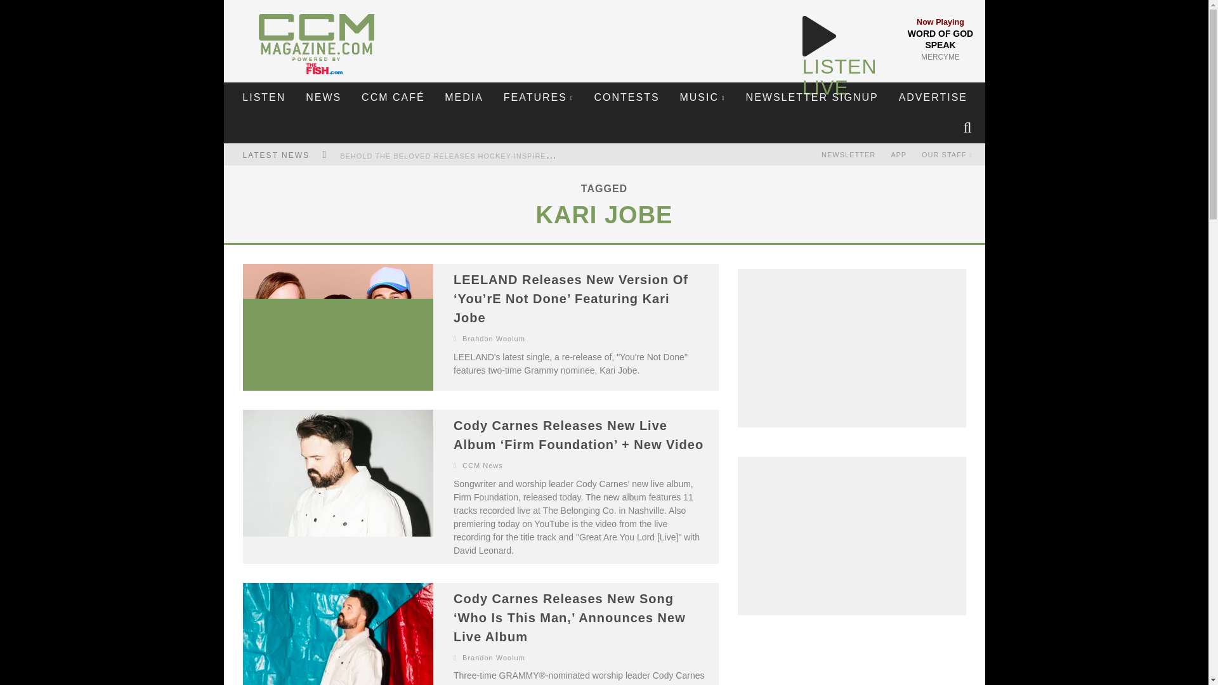  I want to click on NEWS, so click(323, 98).